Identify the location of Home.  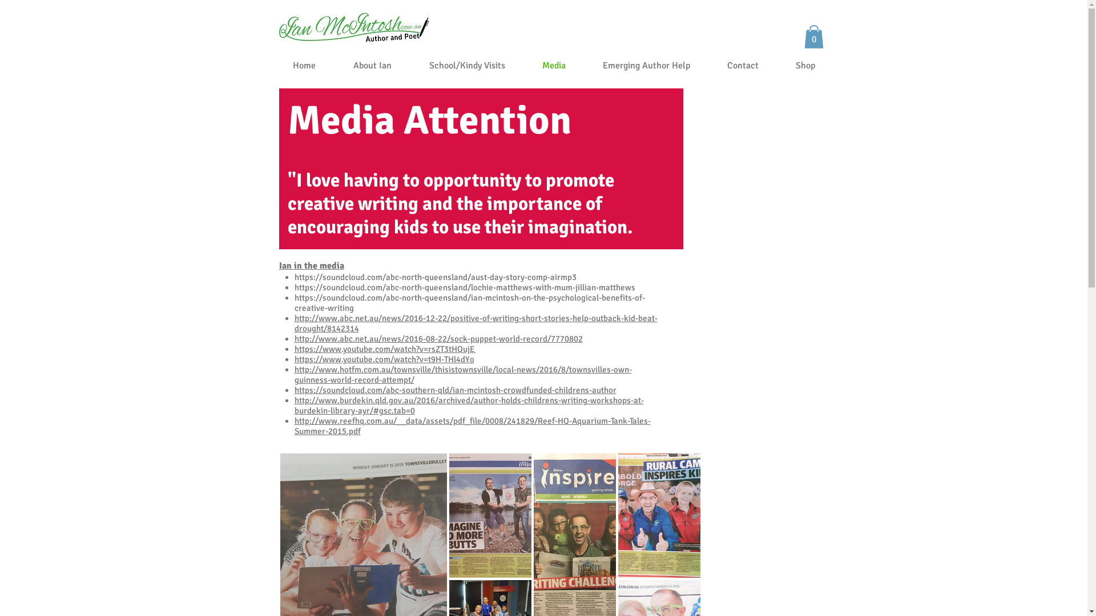
(293, 66).